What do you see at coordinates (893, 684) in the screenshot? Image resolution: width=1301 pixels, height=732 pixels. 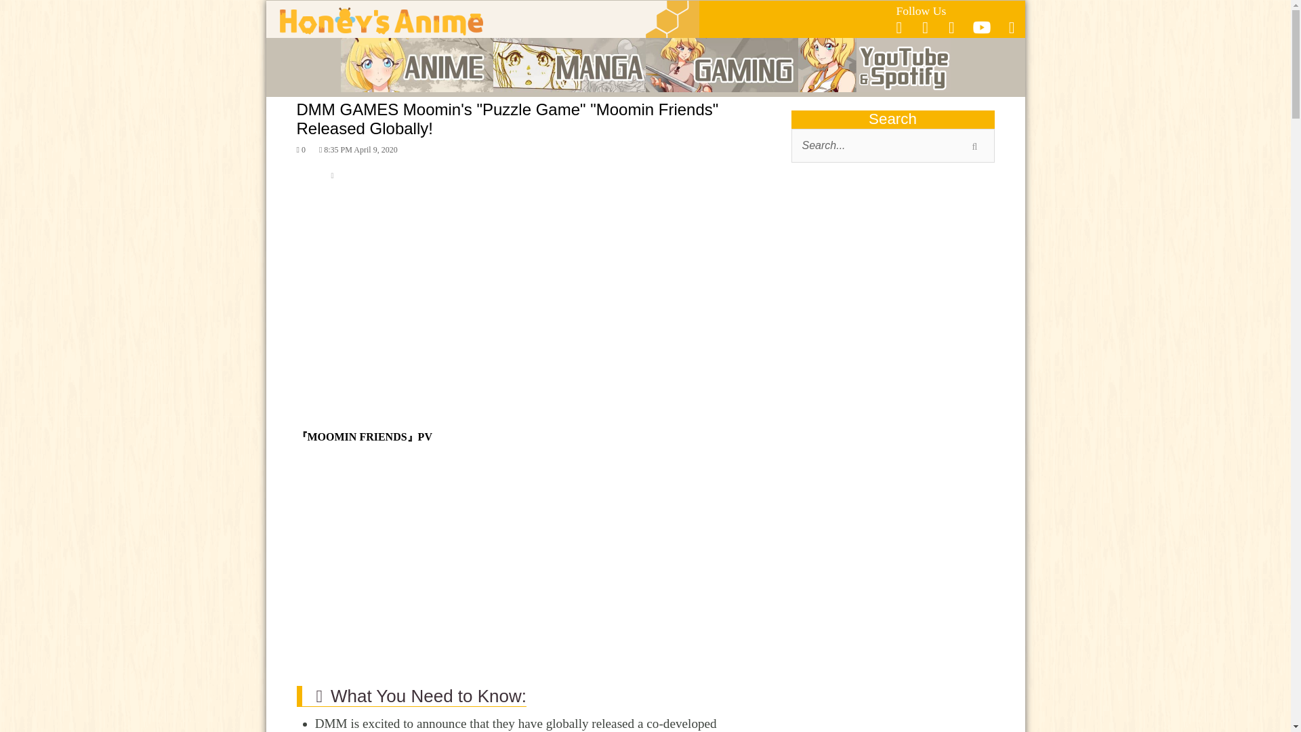 I see `banner-honeyfeed-malcontest` at bounding box center [893, 684].